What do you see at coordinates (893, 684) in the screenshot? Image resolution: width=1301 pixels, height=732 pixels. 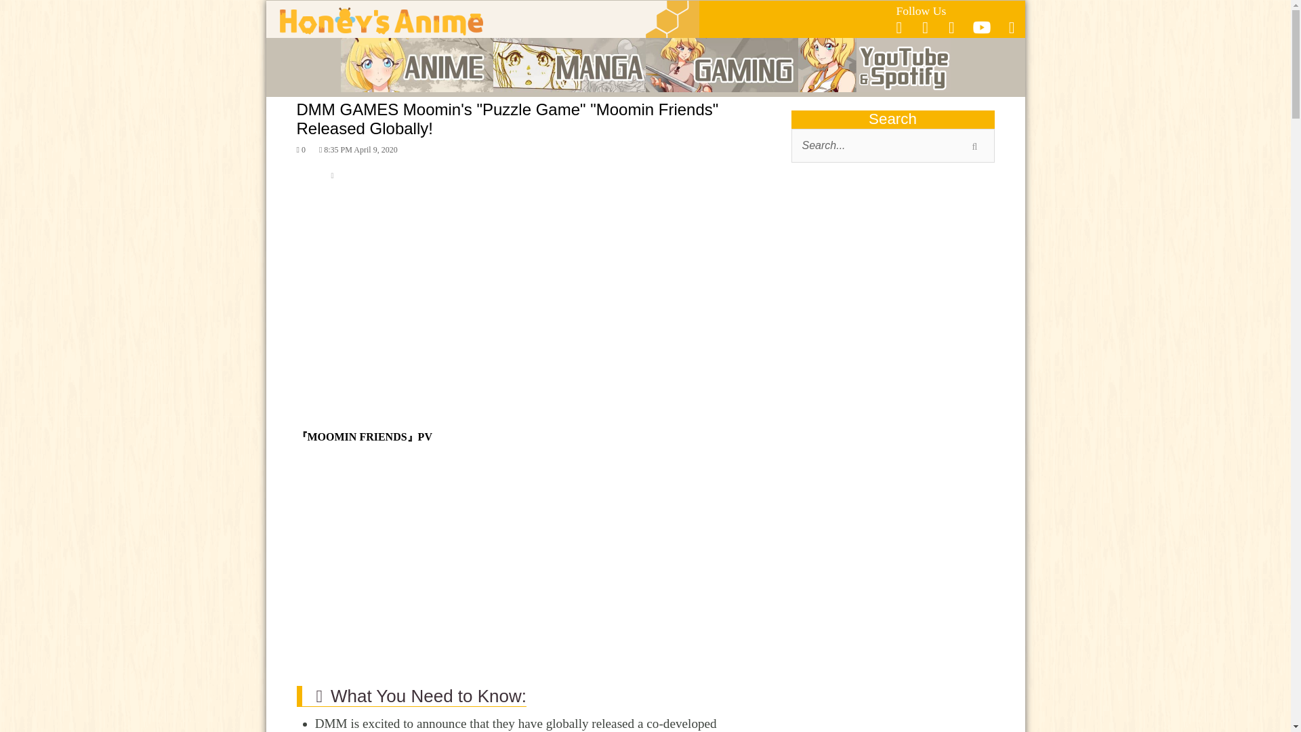 I see `banner-honeyfeed-malcontest` at bounding box center [893, 684].